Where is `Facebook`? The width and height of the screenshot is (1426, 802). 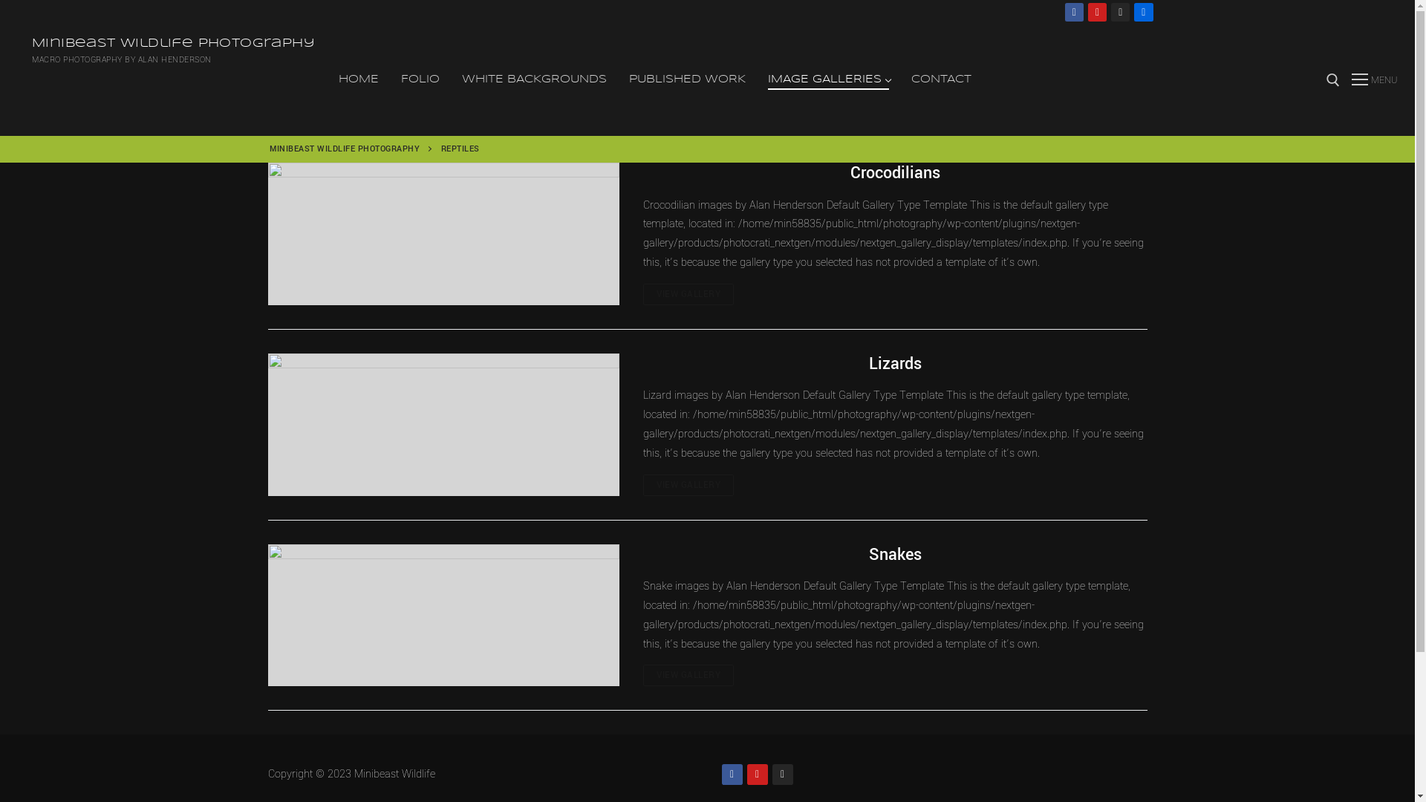
Facebook is located at coordinates (1074, 13).